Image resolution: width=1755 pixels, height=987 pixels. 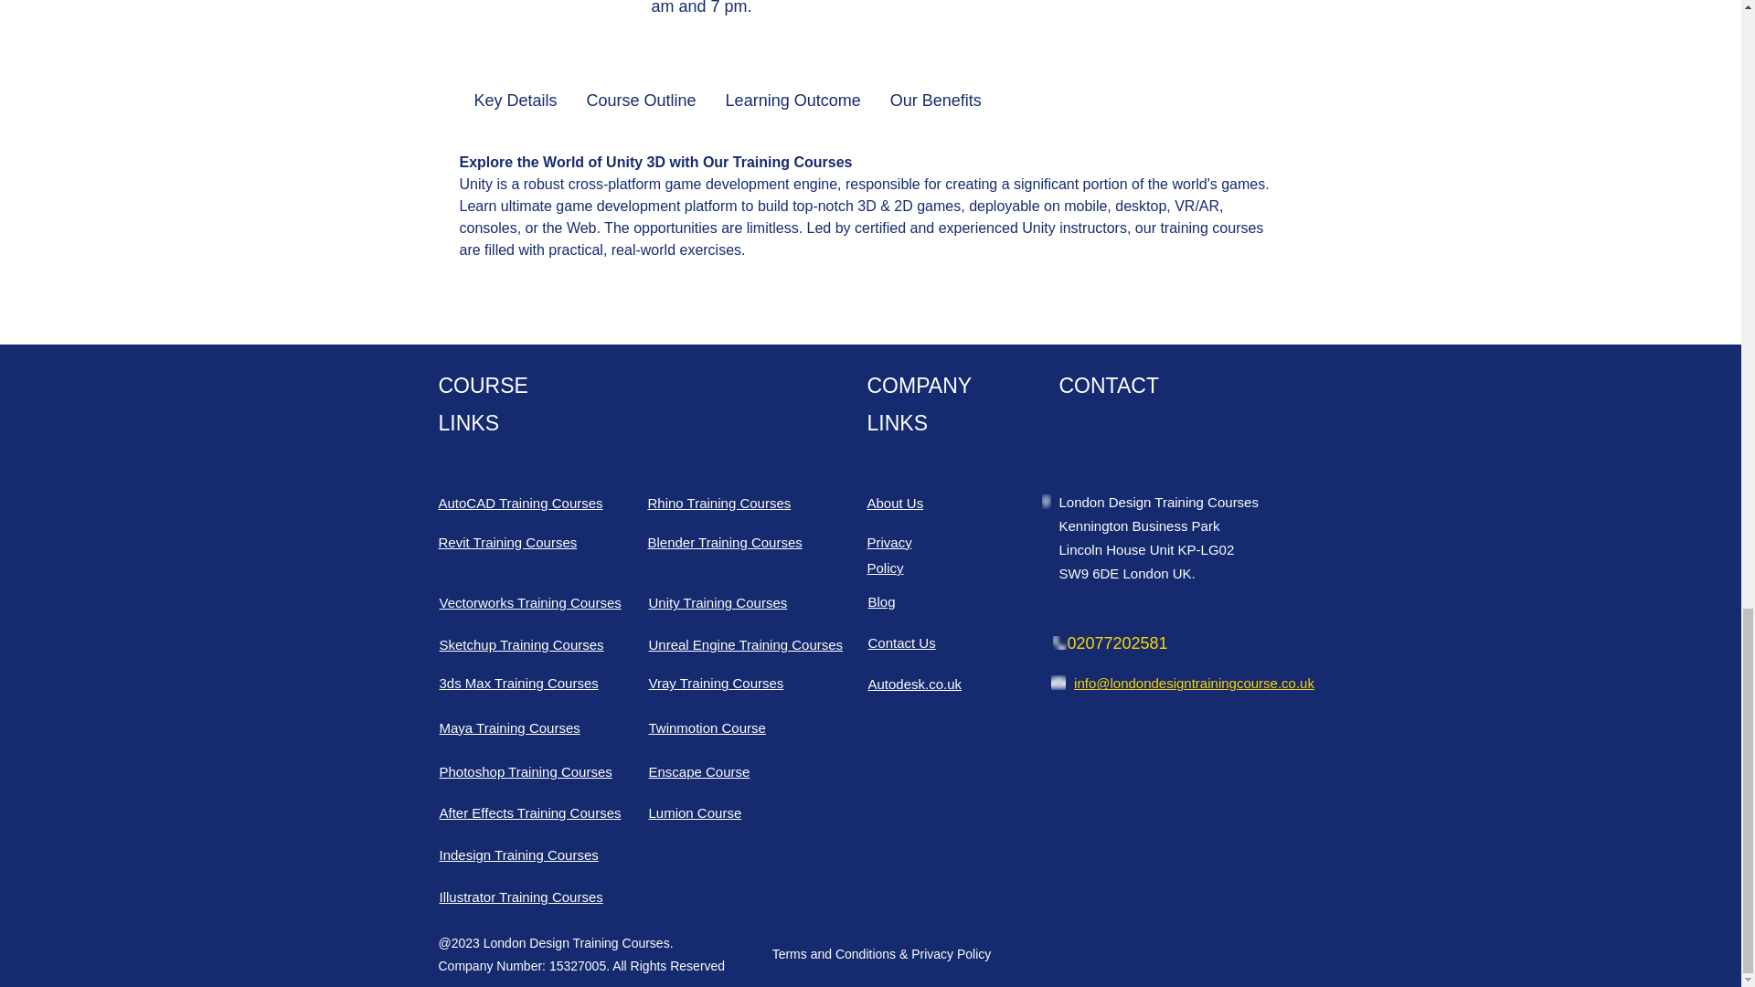 What do you see at coordinates (641, 101) in the screenshot?
I see `Use right and left arrows to navigate between tabs` at bounding box center [641, 101].